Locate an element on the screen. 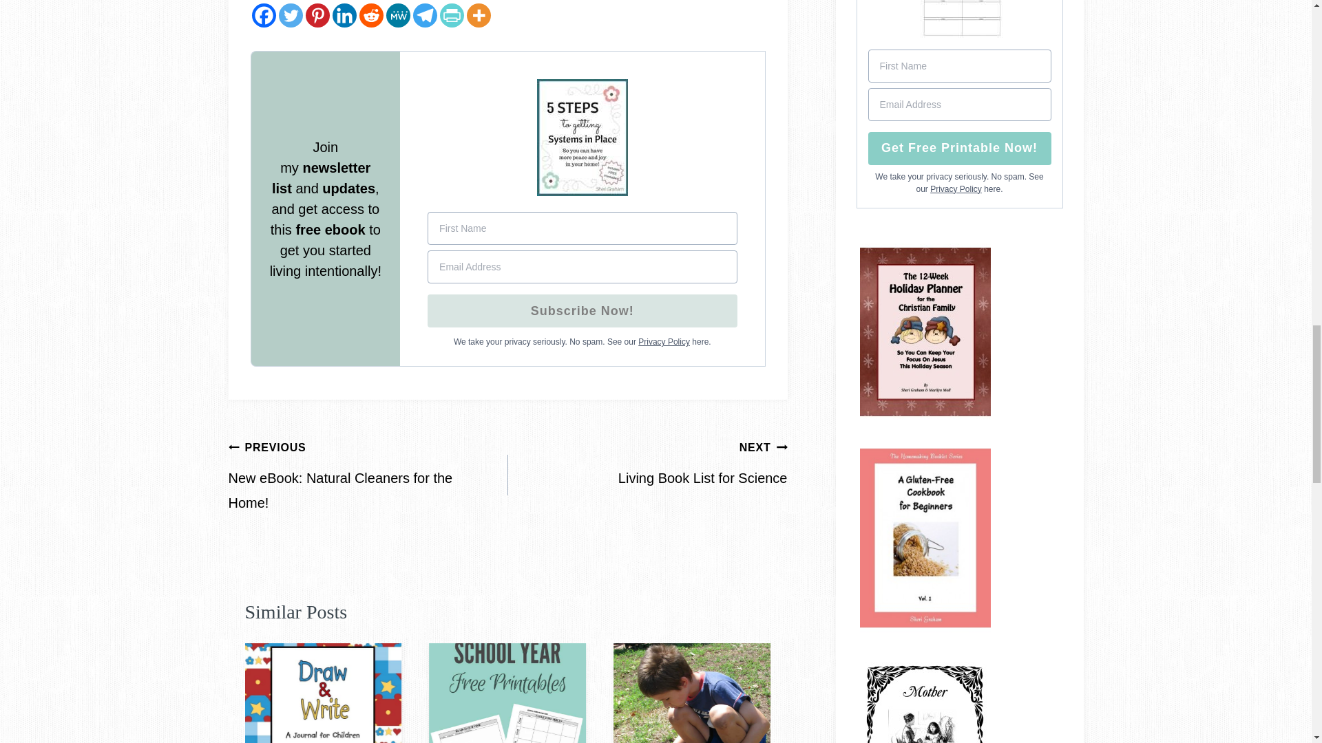 The width and height of the screenshot is (1322, 743). Twitter is located at coordinates (290, 15).